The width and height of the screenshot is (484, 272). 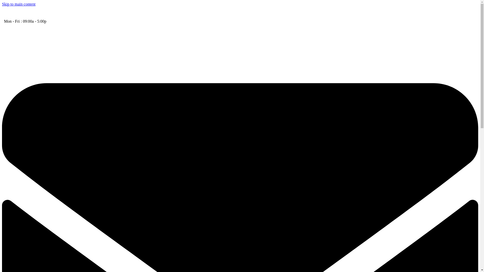 What do you see at coordinates (19, 4) in the screenshot?
I see `Skip to main content` at bounding box center [19, 4].